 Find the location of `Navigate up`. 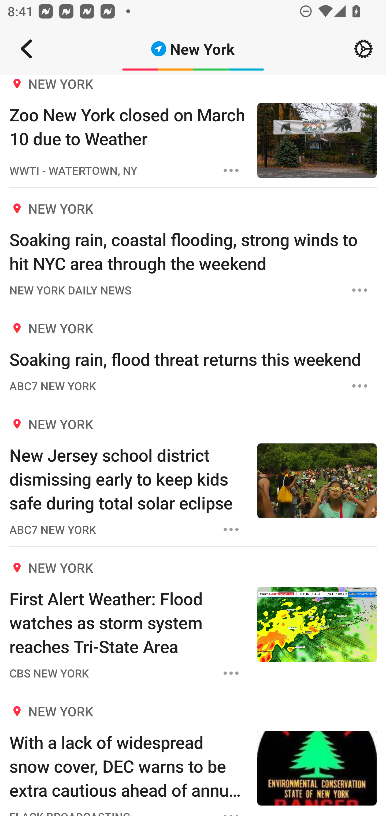

Navigate up is located at coordinates (26, 49).